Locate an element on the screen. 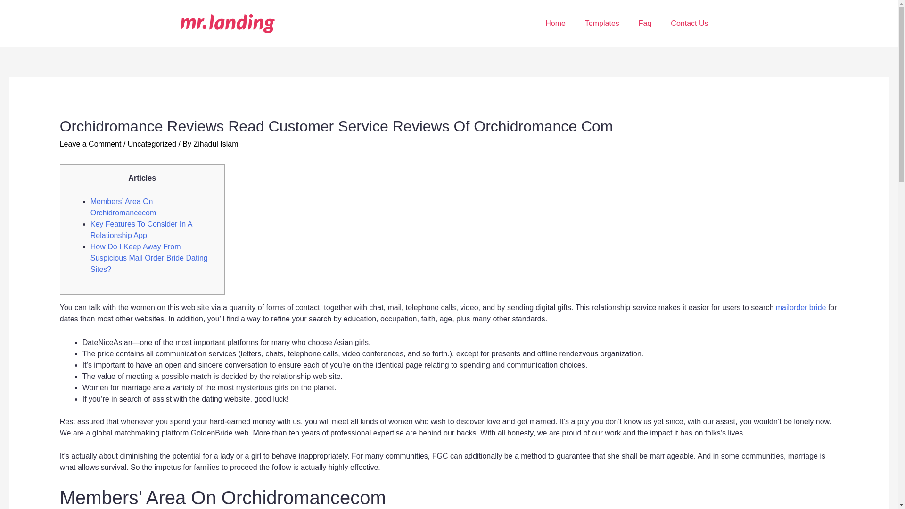 The height and width of the screenshot is (509, 905). Contact Us is located at coordinates (689, 24).